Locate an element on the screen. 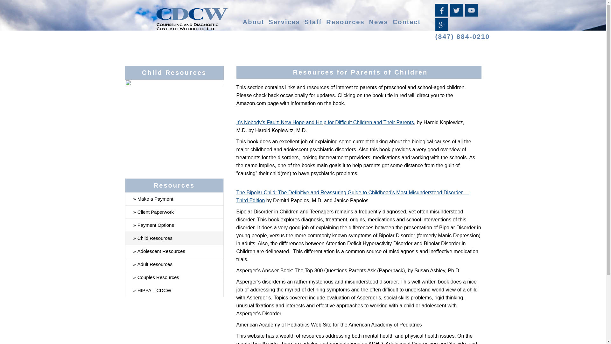 This screenshot has width=611, height=344. Adolescent Resources is located at coordinates (174, 251).